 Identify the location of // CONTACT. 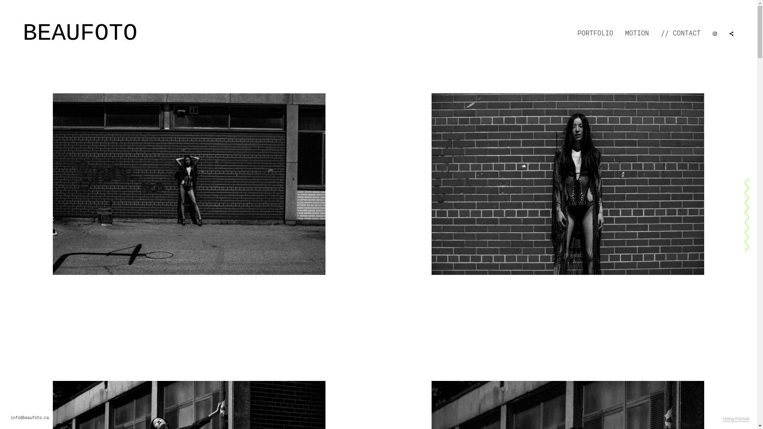
(681, 33).